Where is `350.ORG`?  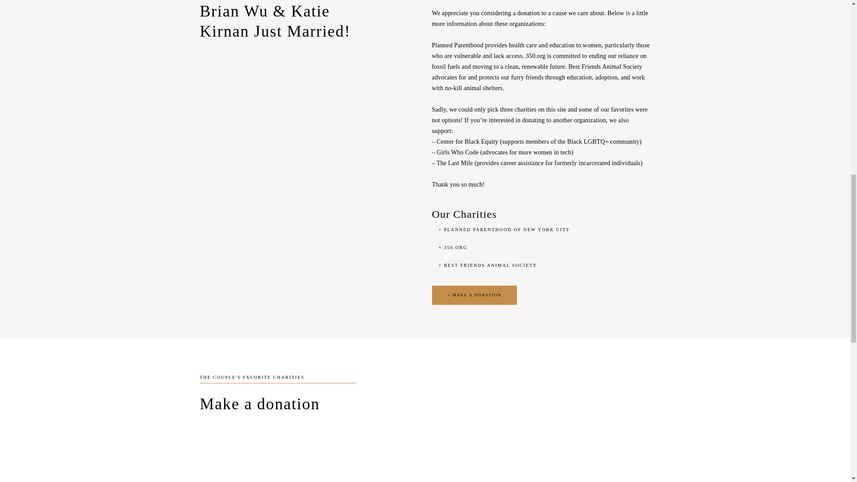 350.ORG is located at coordinates (453, 248).